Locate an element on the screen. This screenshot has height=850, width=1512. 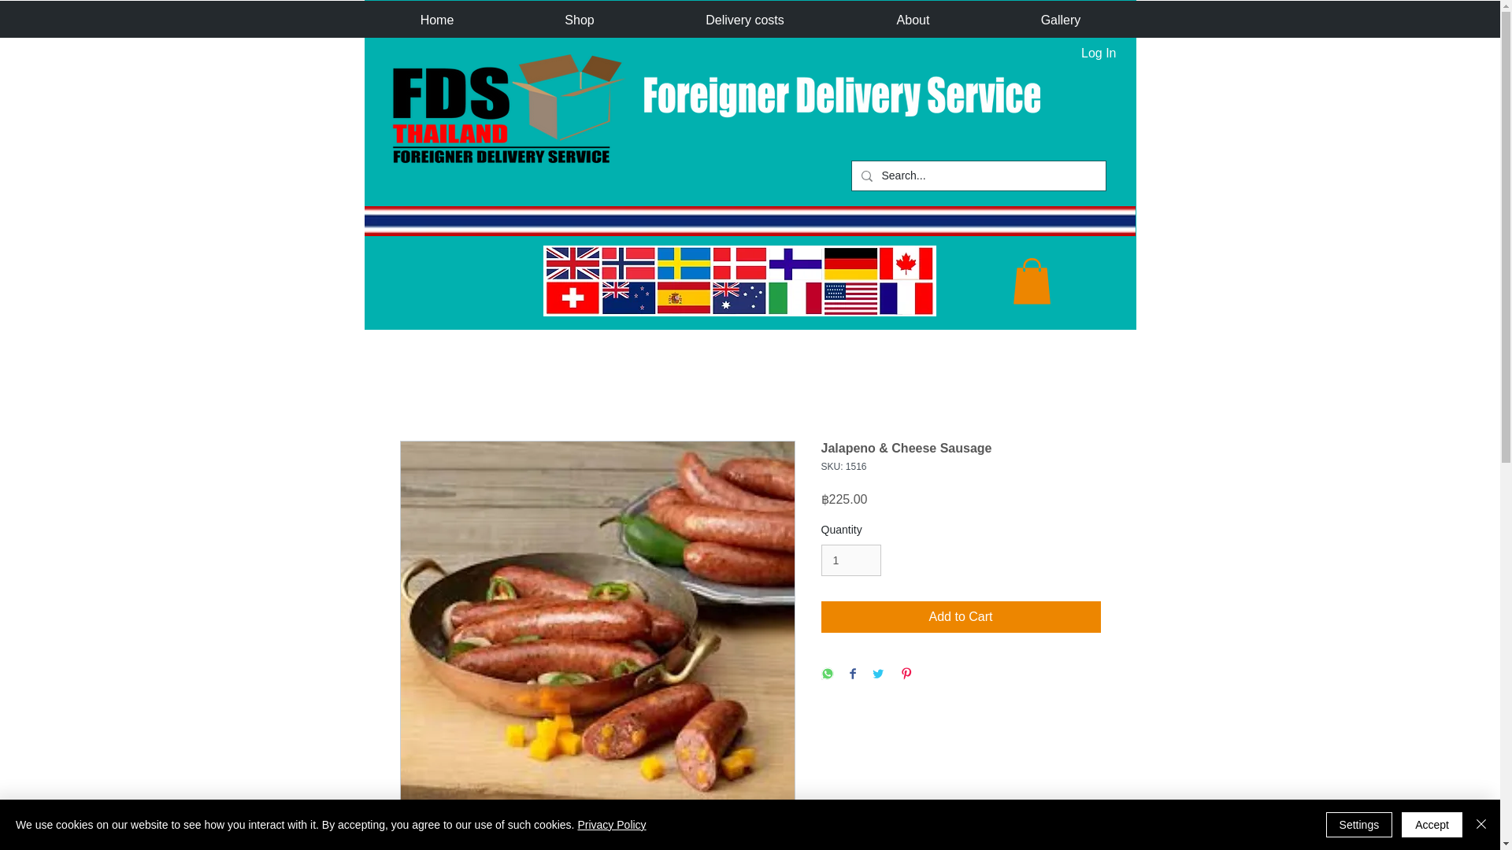
About is located at coordinates (913, 20).